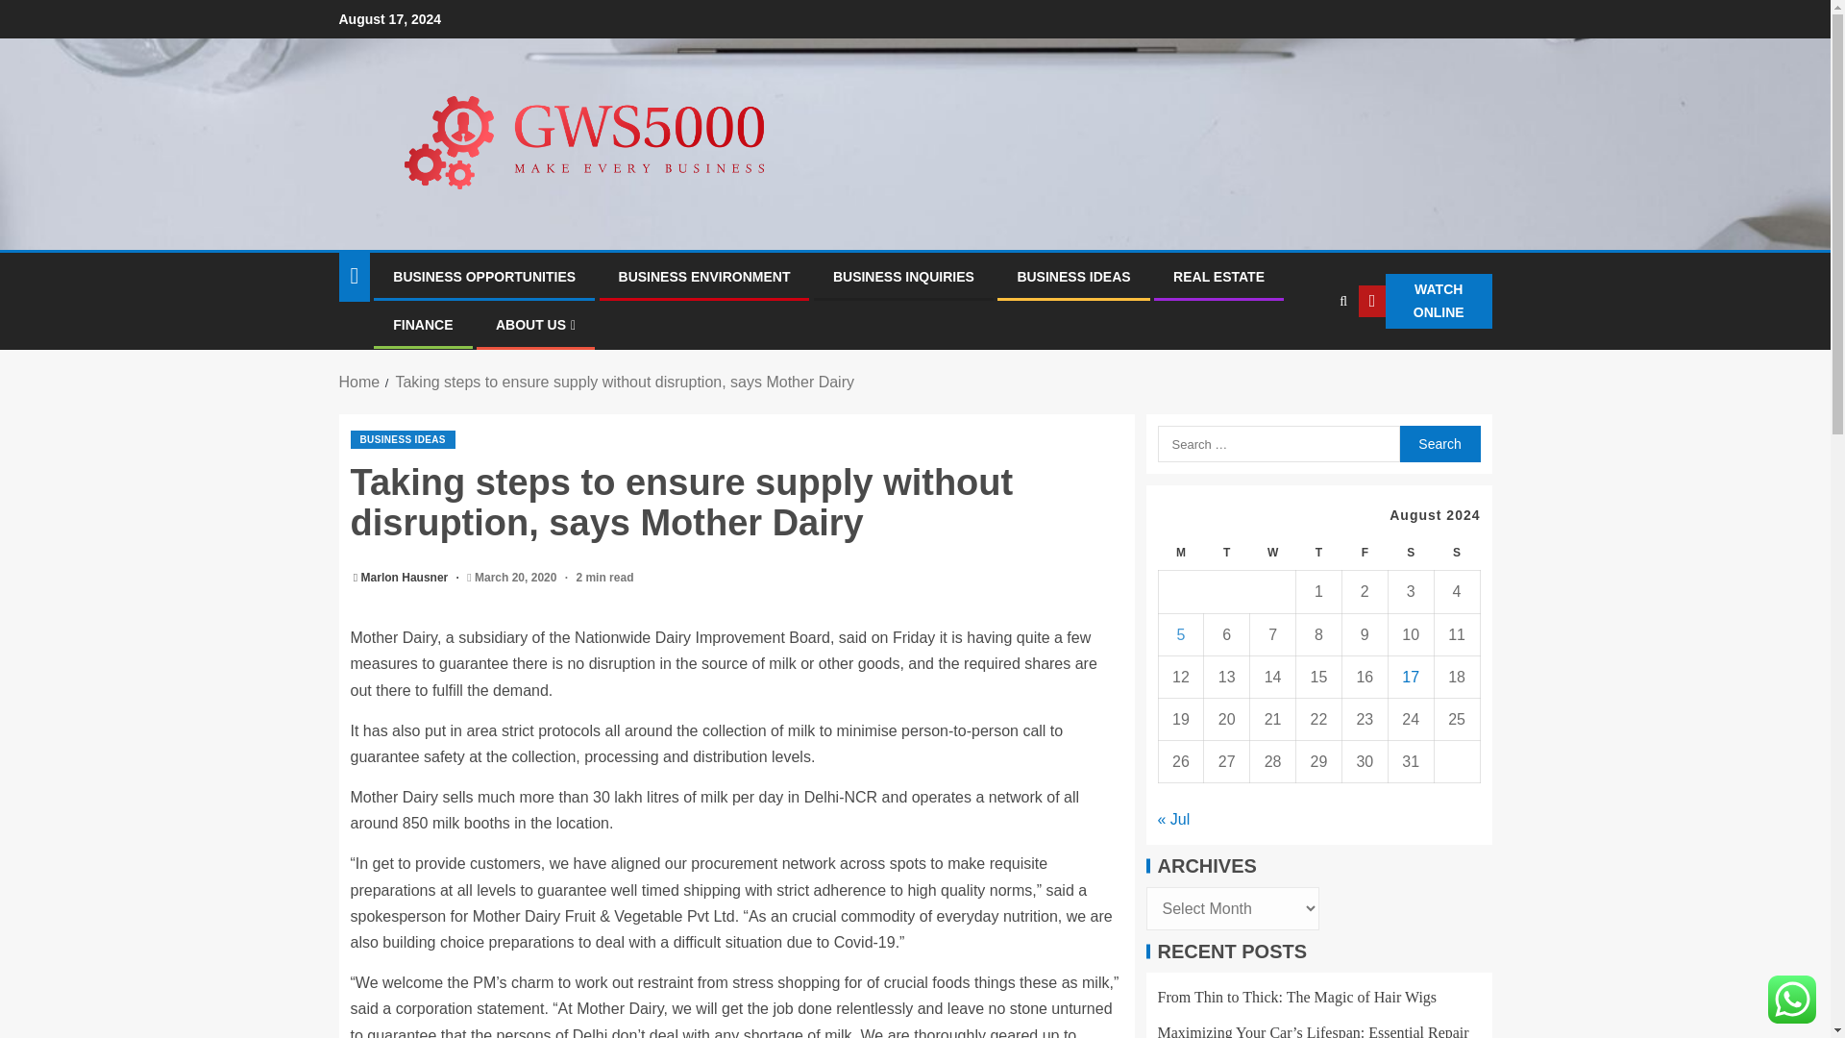  Describe the element at coordinates (1181, 554) in the screenshot. I see `Monday` at that location.